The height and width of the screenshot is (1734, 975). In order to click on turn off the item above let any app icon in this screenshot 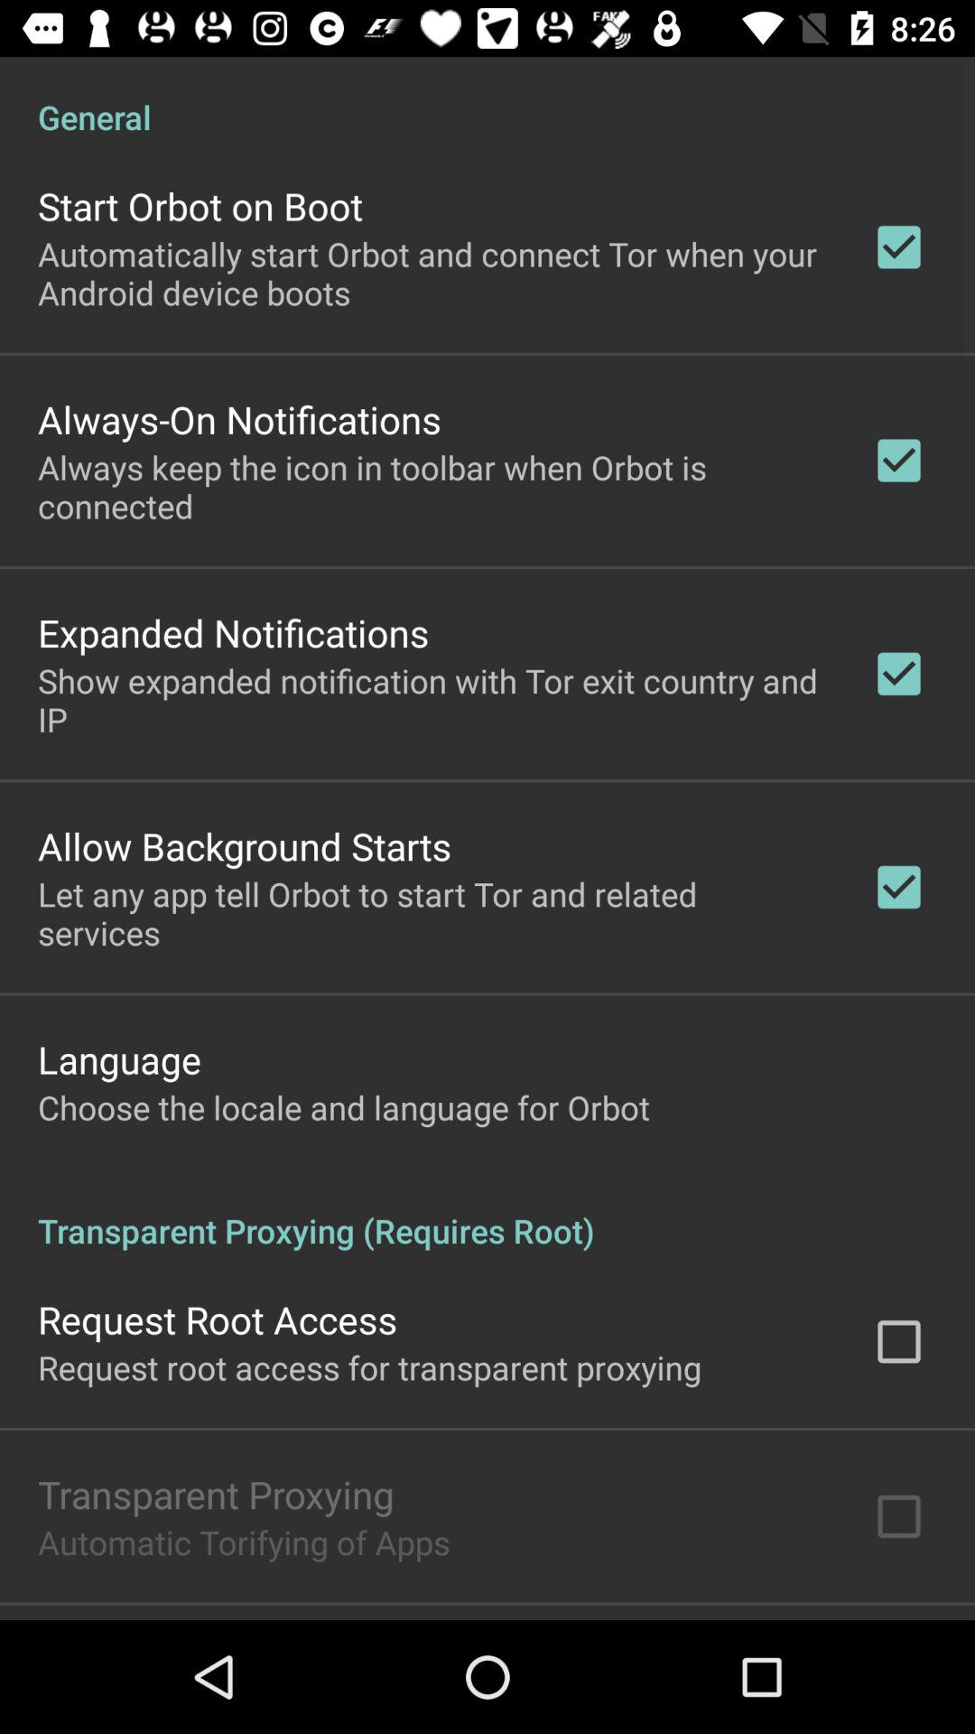, I will do `click(245, 845)`.